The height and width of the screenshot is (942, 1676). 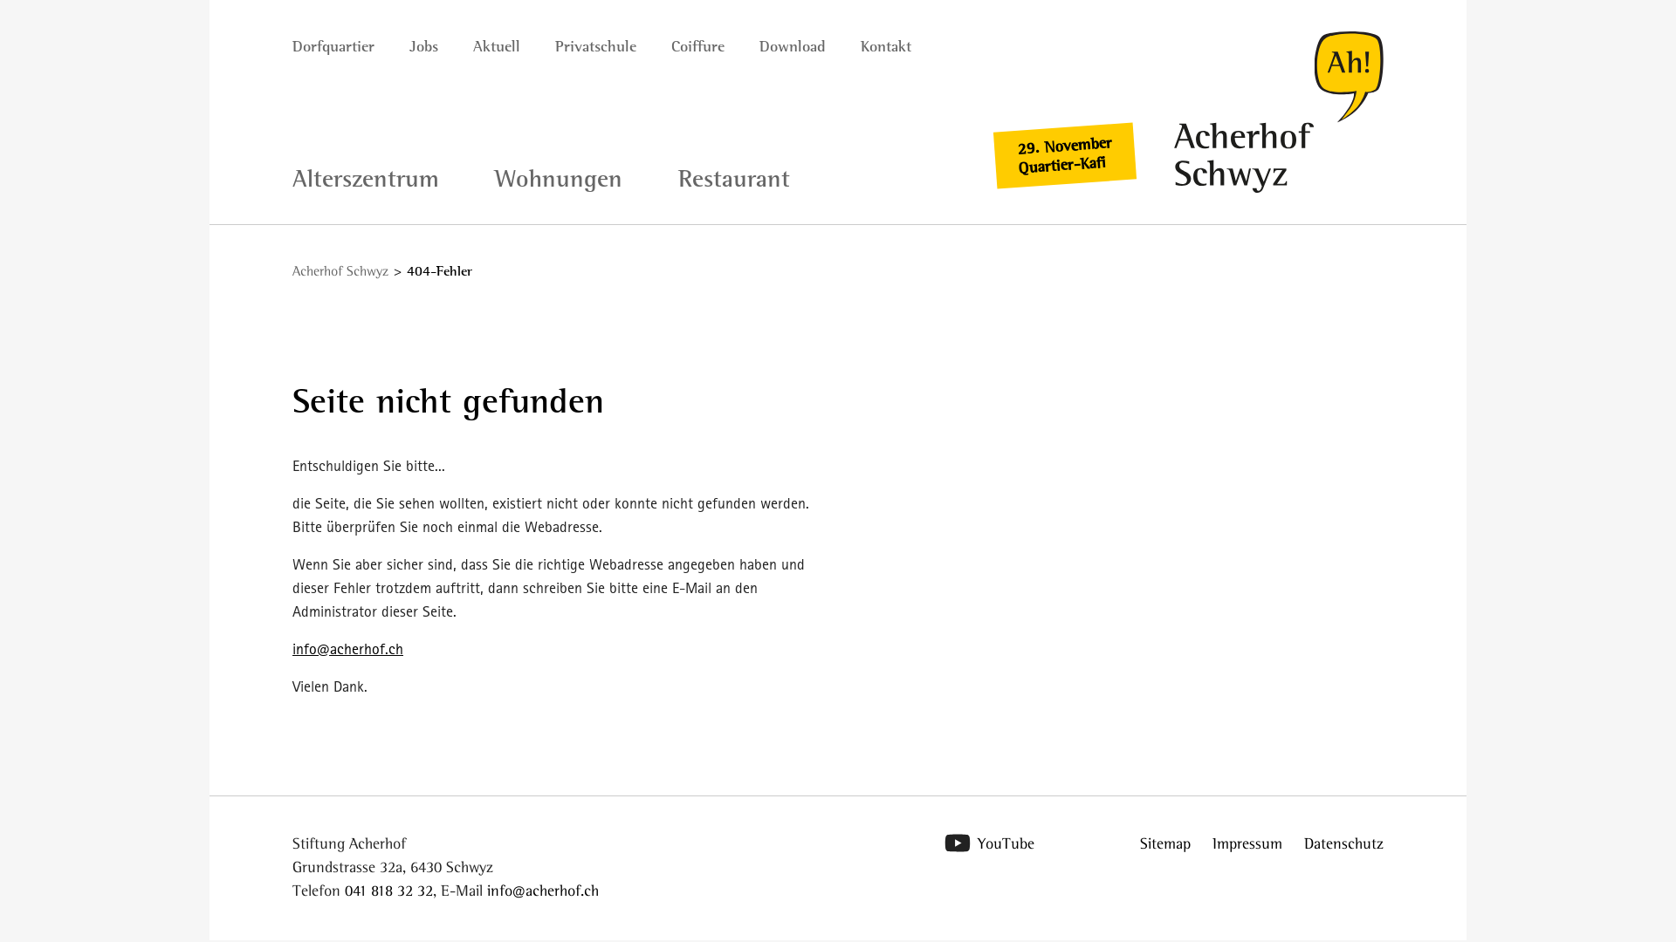 What do you see at coordinates (886, 47) in the screenshot?
I see `Kontakt` at bounding box center [886, 47].